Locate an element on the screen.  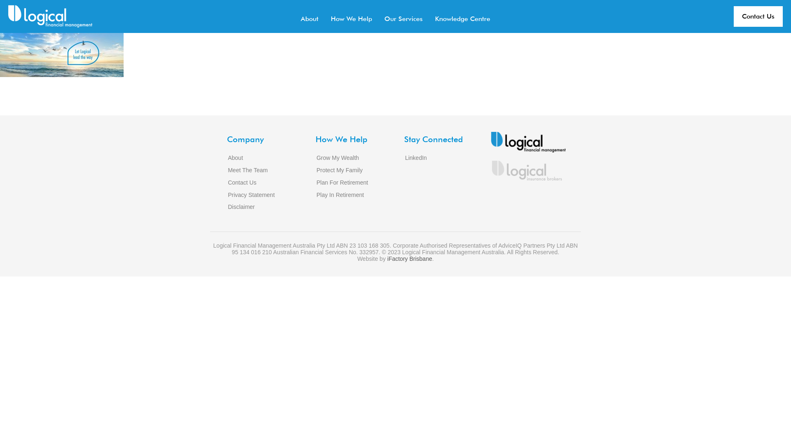
Contact Us is located at coordinates (758, 16).